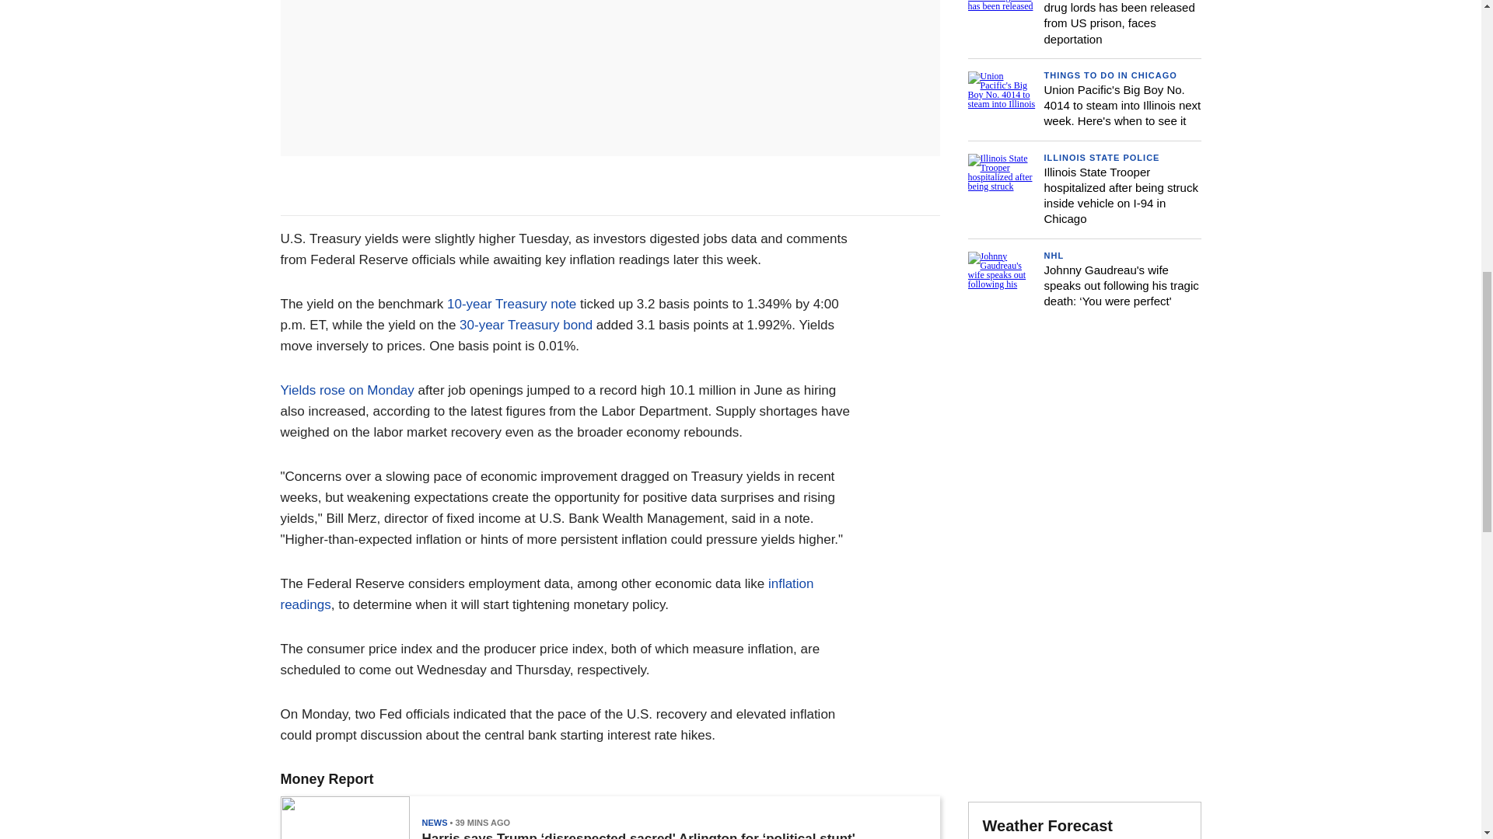 The height and width of the screenshot is (839, 1493). Describe the element at coordinates (547, 594) in the screenshot. I see `inflation readings` at that location.